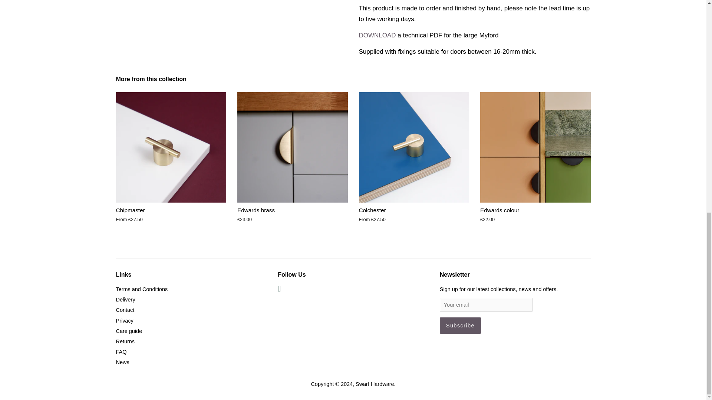 Image resolution: width=712 pixels, height=400 pixels. What do you see at coordinates (125, 299) in the screenshot?
I see `Delivery` at bounding box center [125, 299].